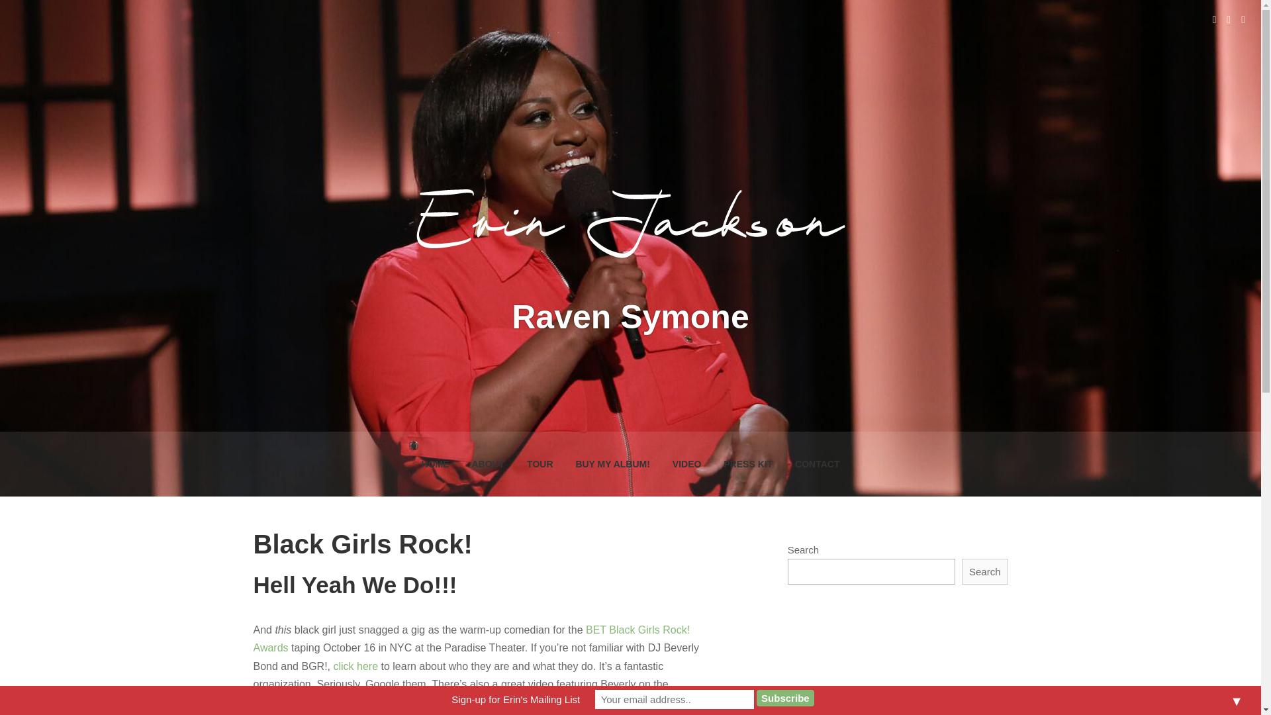  I want to click on BET Black Girls Rock! Awards, so click(471, 638).